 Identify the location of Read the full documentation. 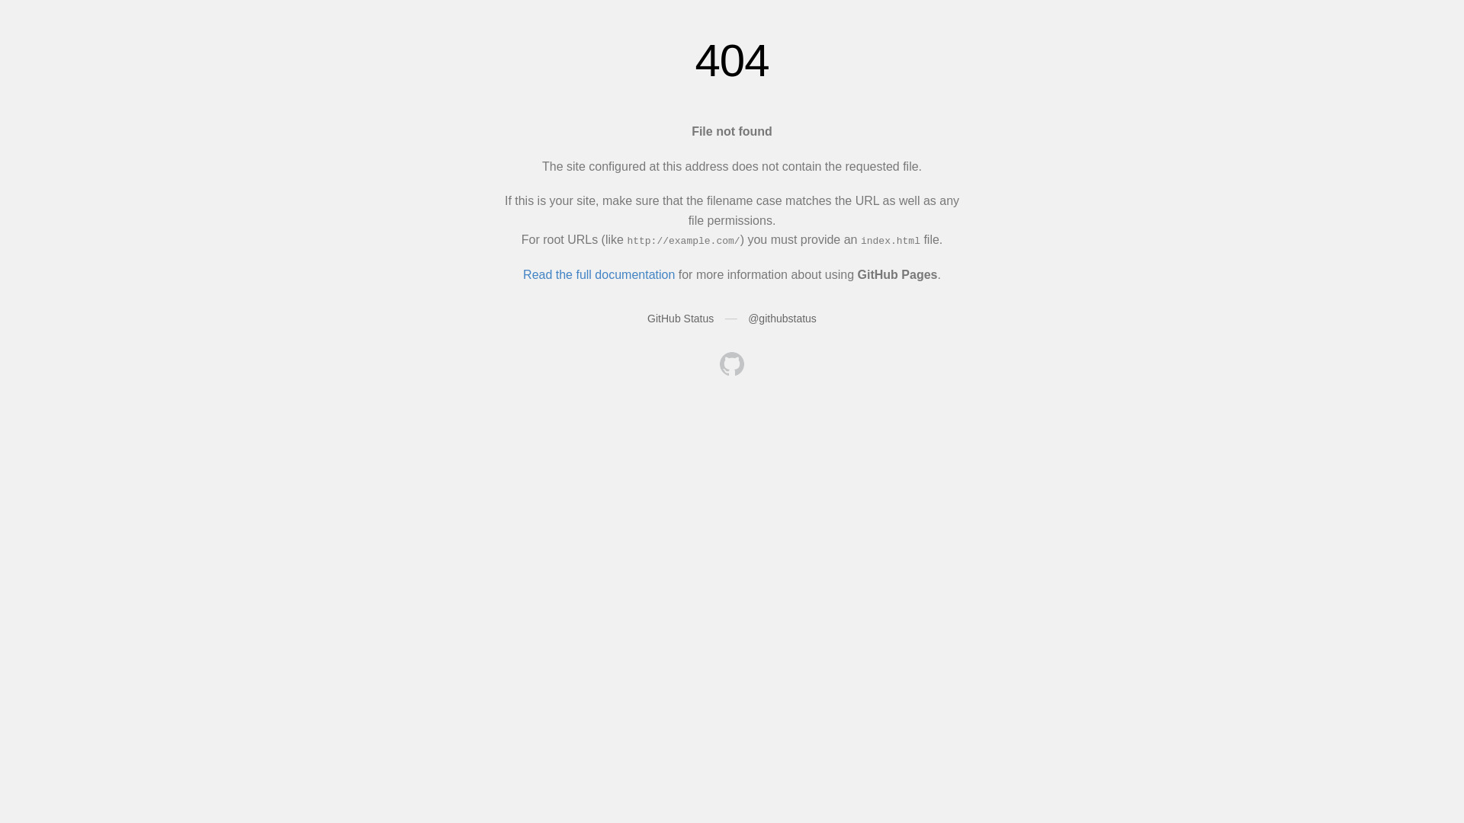
(599, 274).